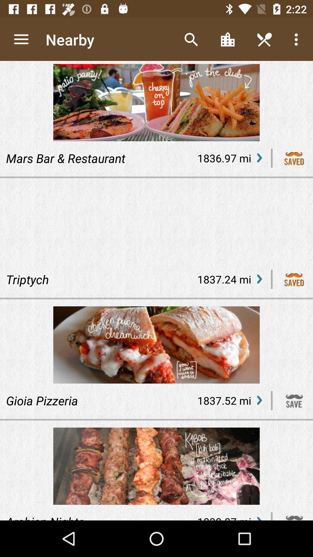  I want to click on tap icon to the right of nearby item, so click(191, 39).